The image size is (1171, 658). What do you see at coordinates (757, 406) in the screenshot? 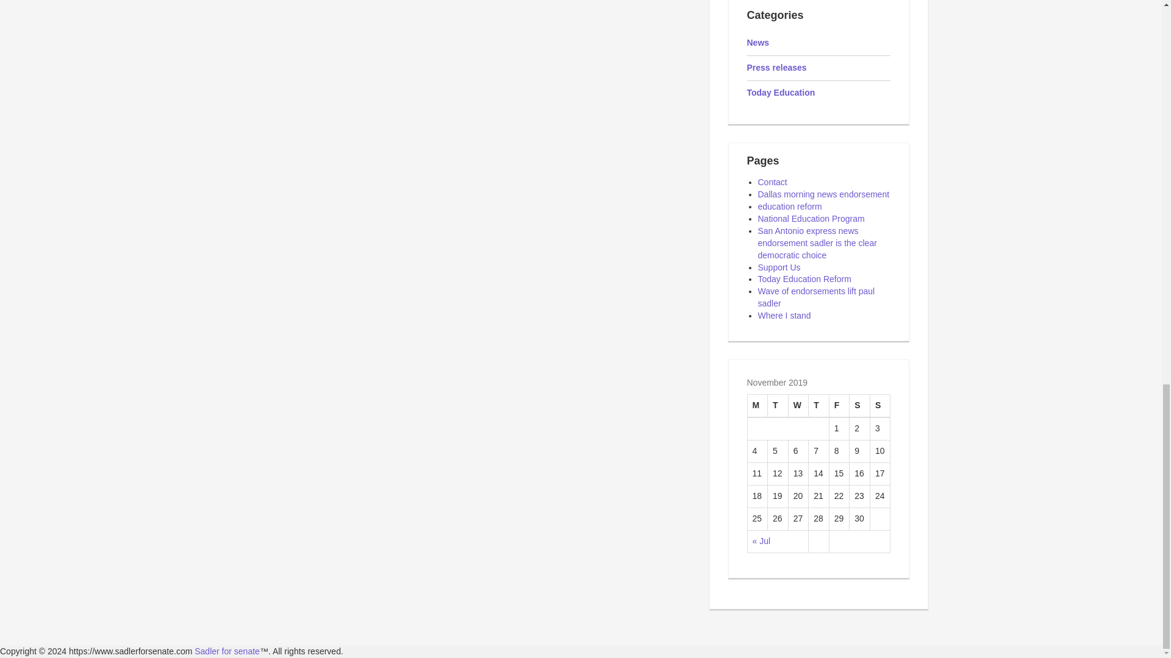
I see `Monday` at bounding box center [757, 406].